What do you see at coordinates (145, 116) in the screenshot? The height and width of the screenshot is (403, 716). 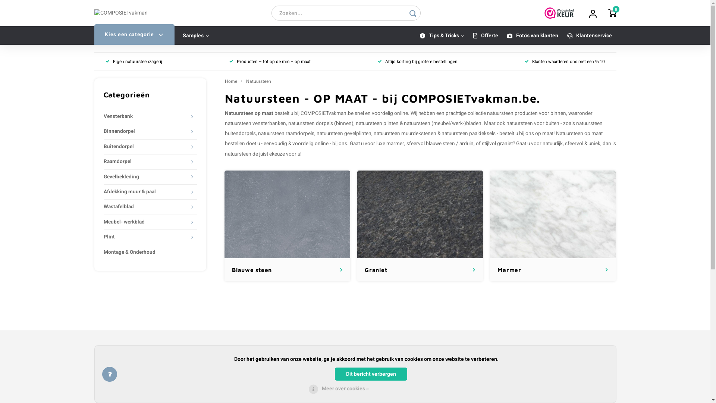 I see `Vensterbank` at bounding box center [145, 116].